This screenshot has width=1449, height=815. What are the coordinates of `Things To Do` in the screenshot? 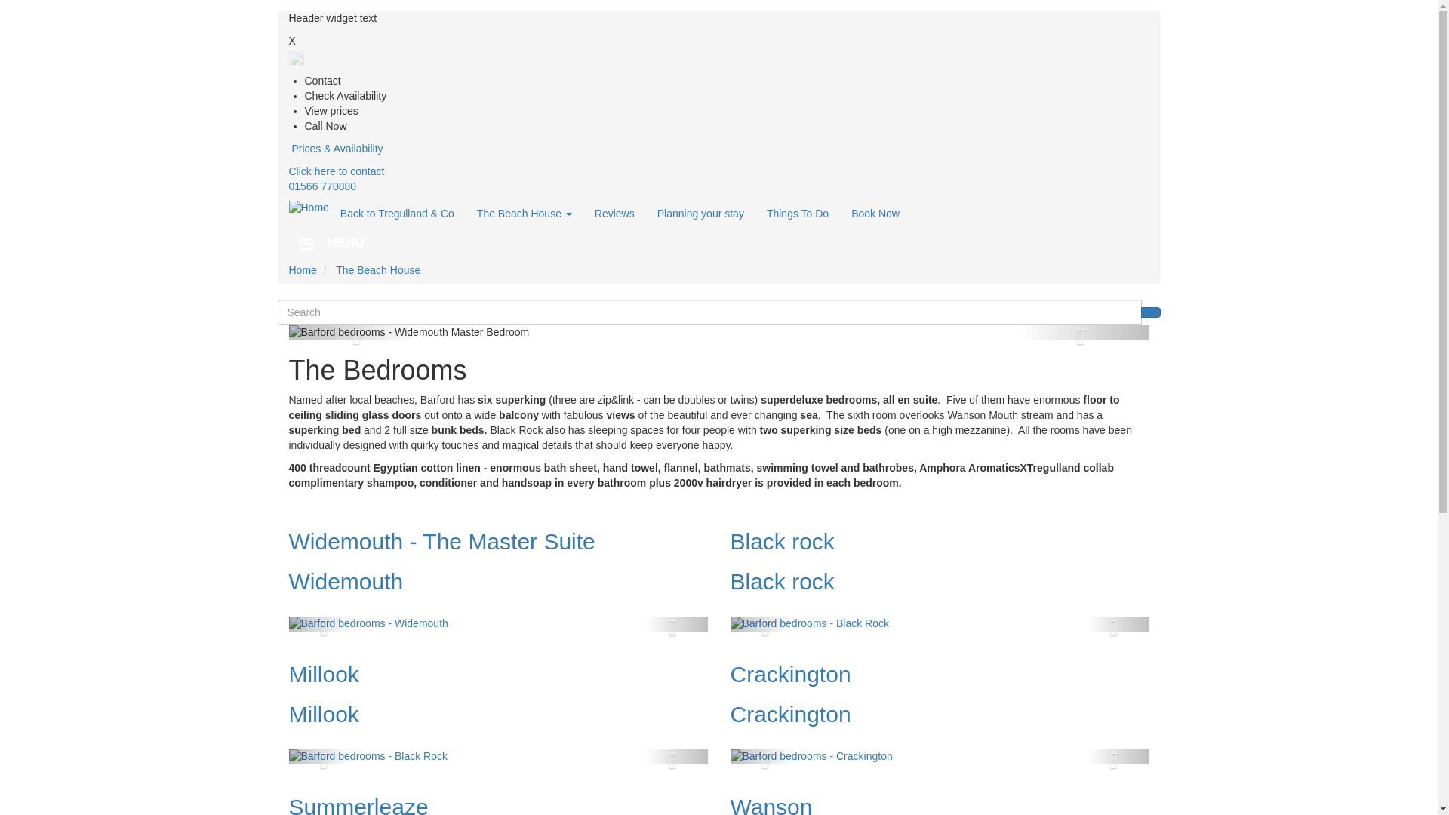 It's located at (797, 213).